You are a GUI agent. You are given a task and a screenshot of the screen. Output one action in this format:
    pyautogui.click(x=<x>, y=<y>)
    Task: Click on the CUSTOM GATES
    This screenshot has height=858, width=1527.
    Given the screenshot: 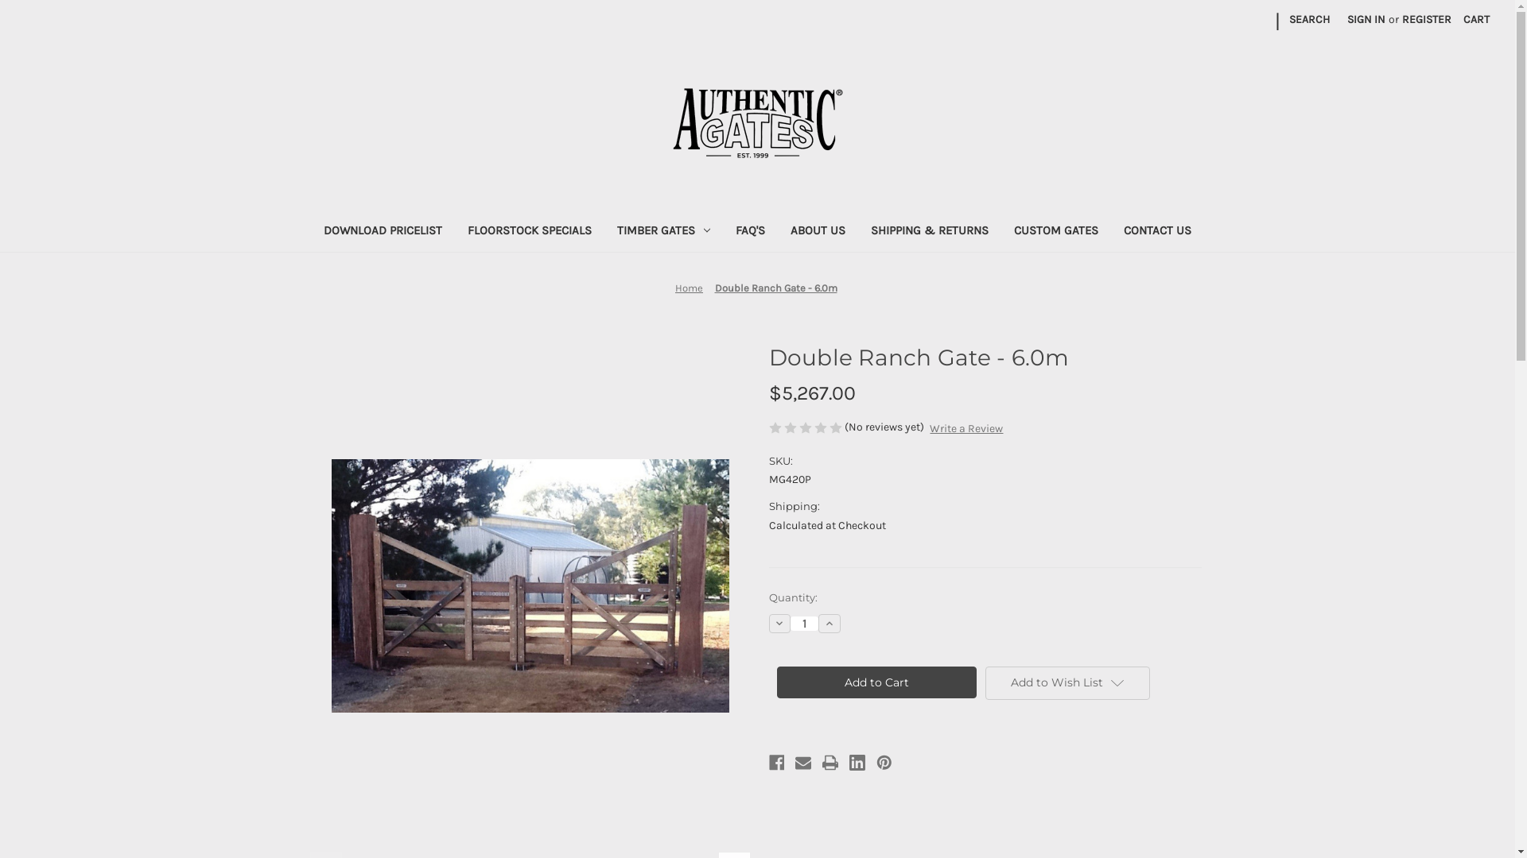 What is the action you would take?
    pyautogui.click(x=1056, y=232)
    